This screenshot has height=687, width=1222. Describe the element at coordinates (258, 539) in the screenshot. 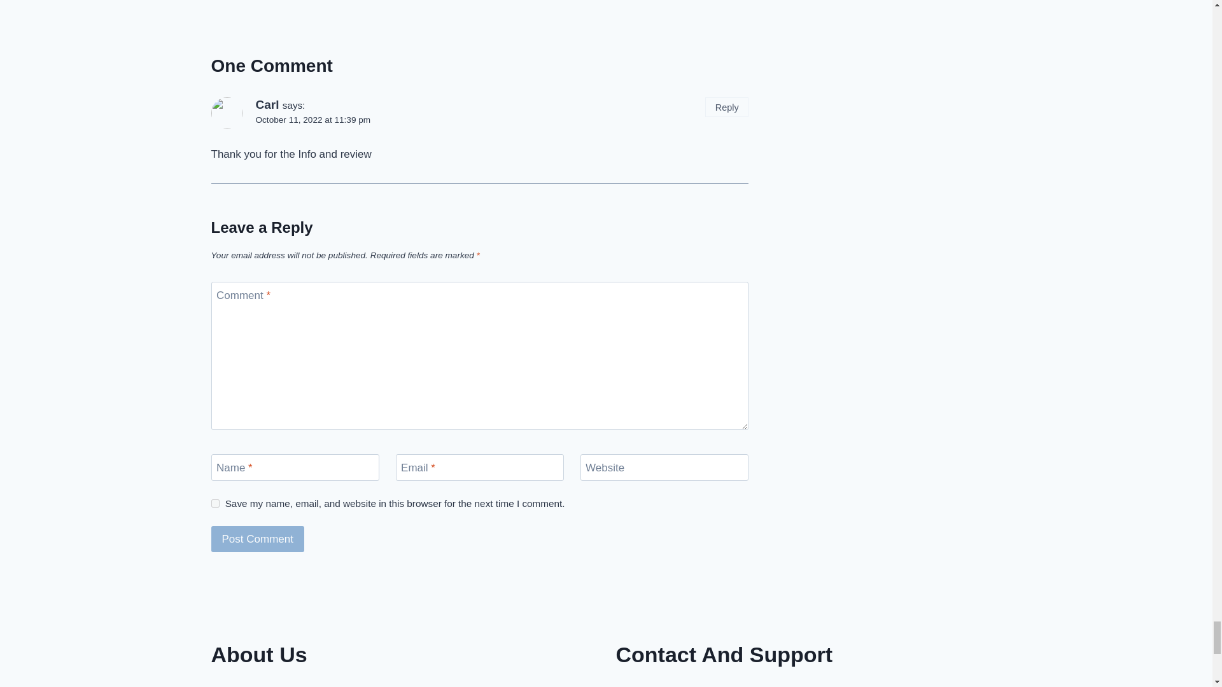

I see `Post Comment` at that location.